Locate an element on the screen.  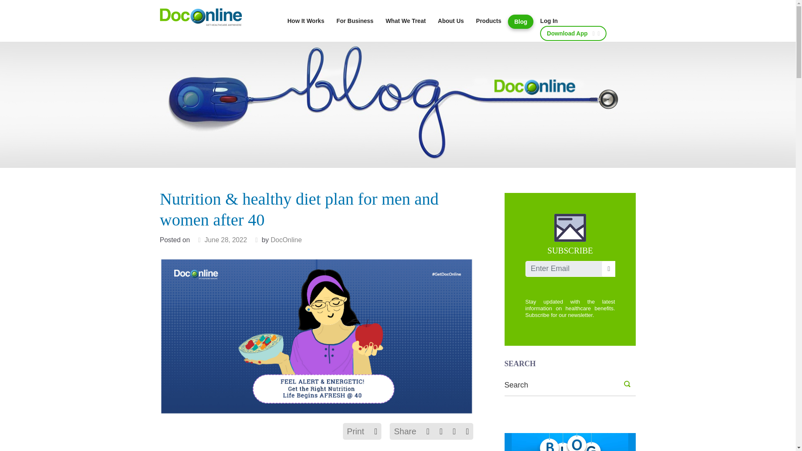
Download App     is located at coordinates (573, 33).